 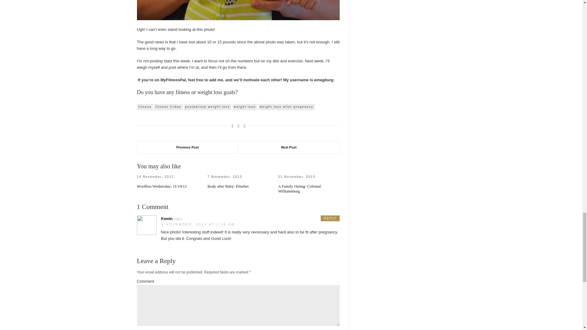 I want to click on weight loss after pregnancy, so click(x=286, y=107).